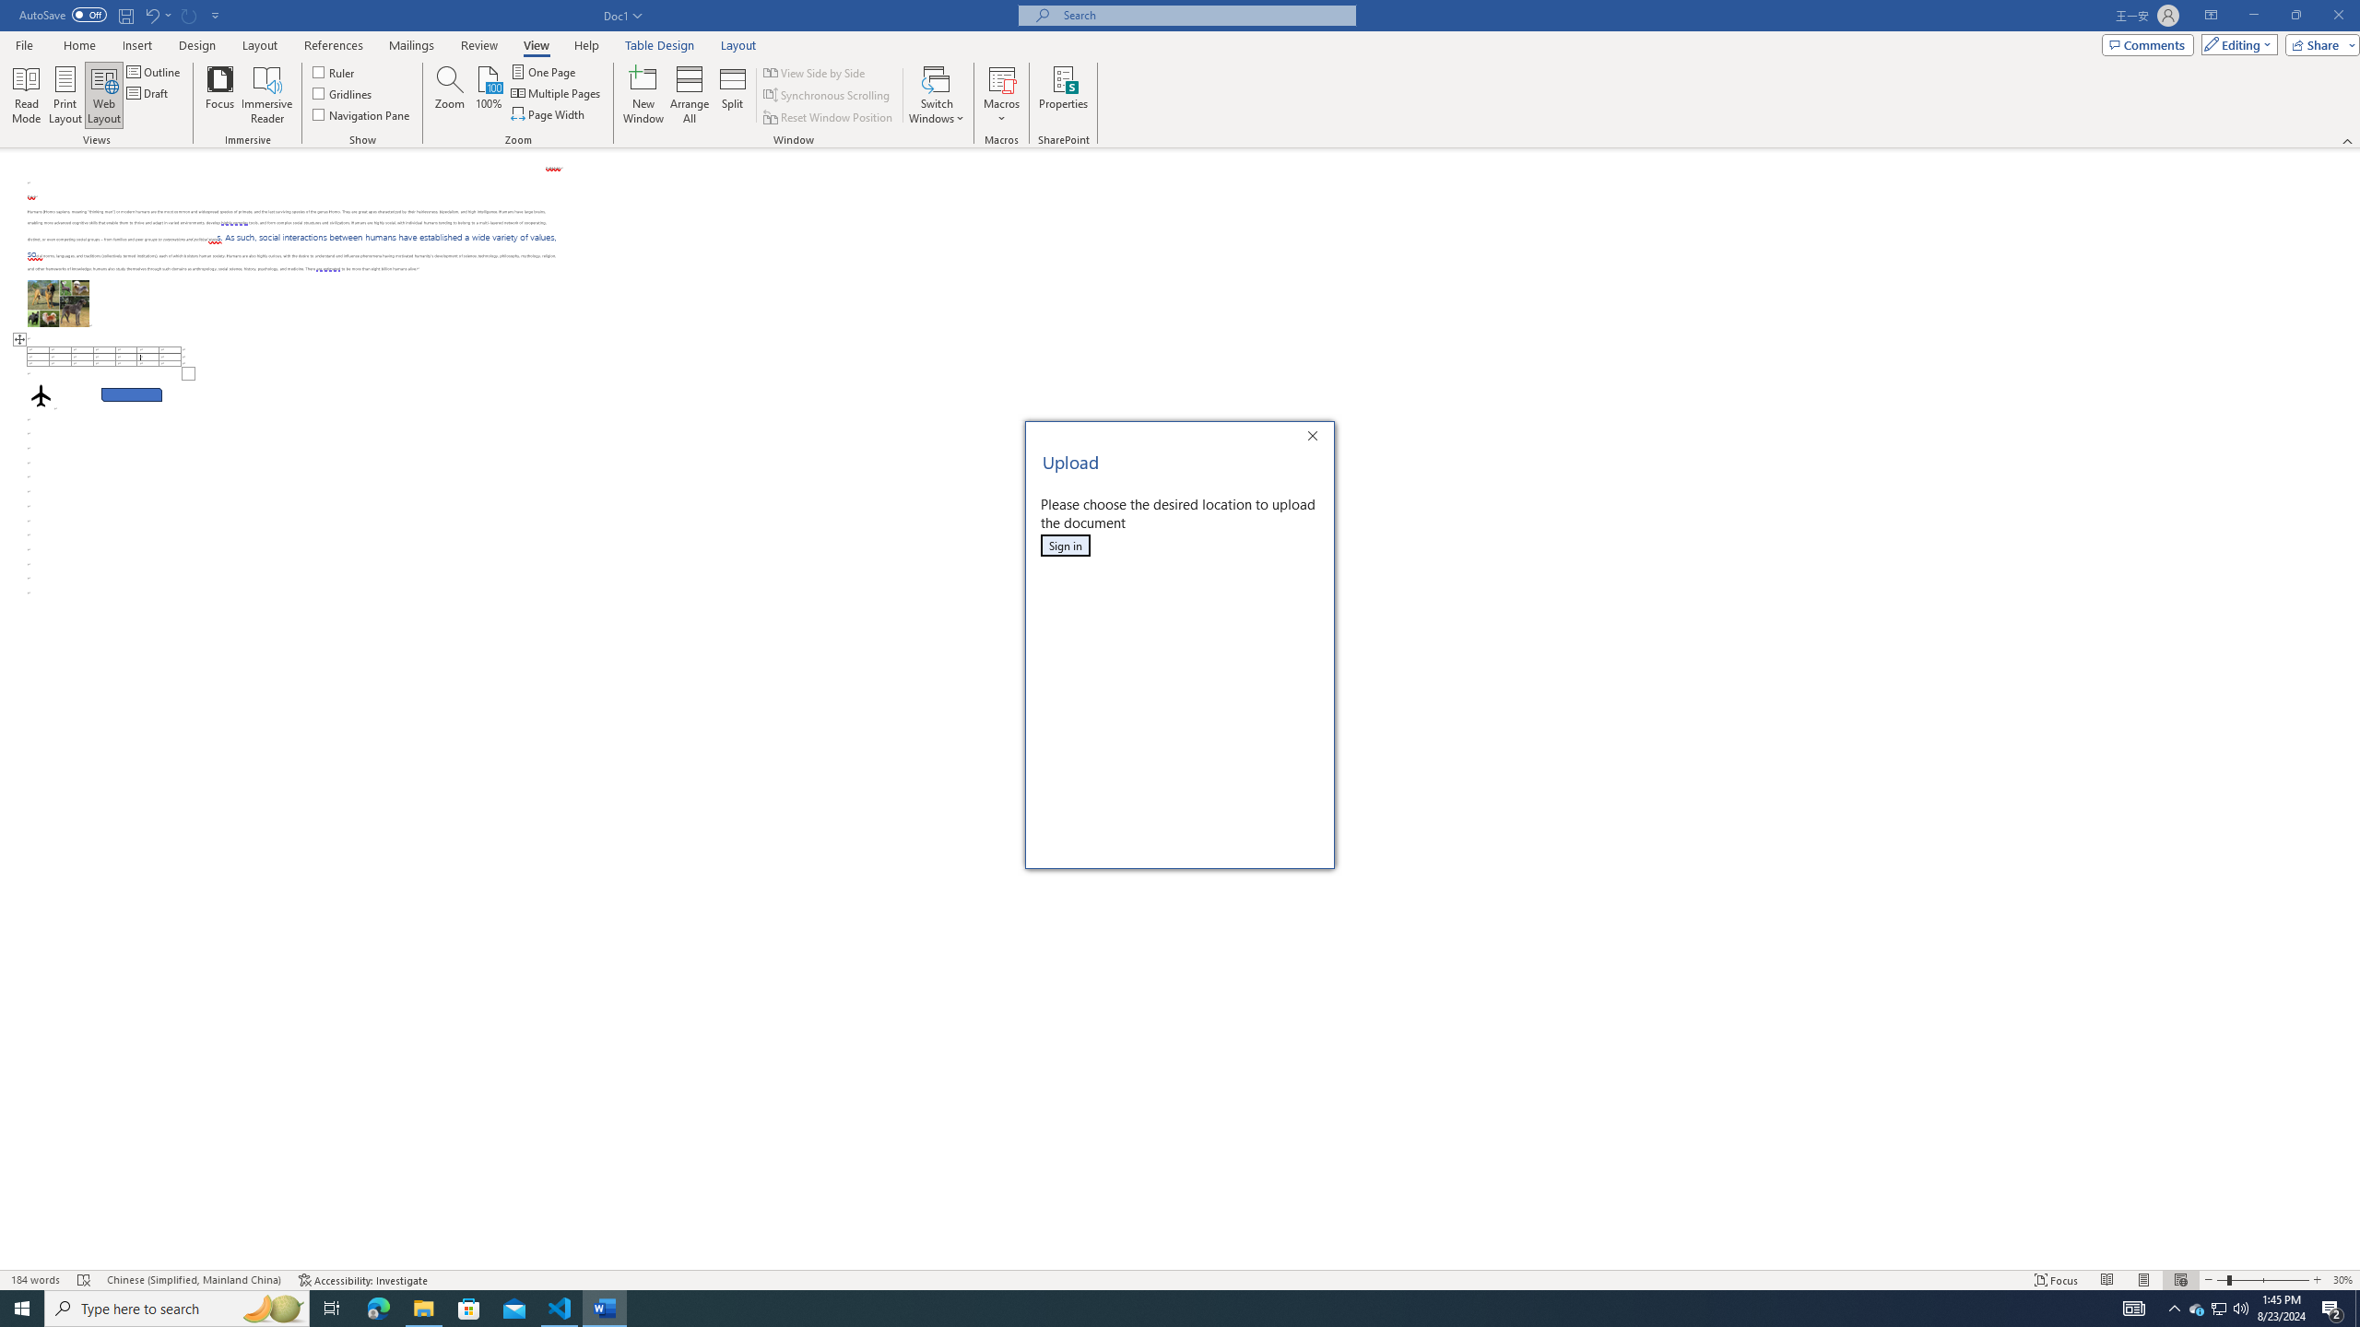  I want to click on Undo Row Height Spinner, so click(157, 15).